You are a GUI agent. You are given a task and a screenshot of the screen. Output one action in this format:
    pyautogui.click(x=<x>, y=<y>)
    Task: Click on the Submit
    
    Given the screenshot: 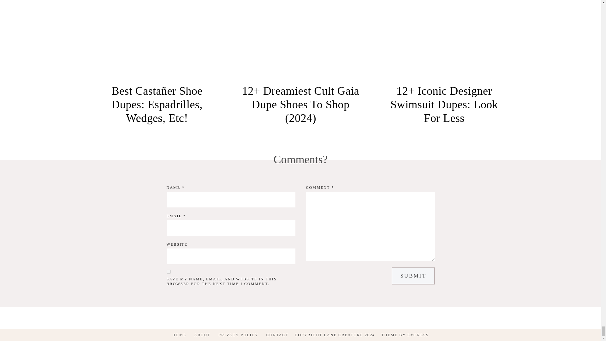 What is the action you would take?
    pyautogui.click(x=413, y=276)
    